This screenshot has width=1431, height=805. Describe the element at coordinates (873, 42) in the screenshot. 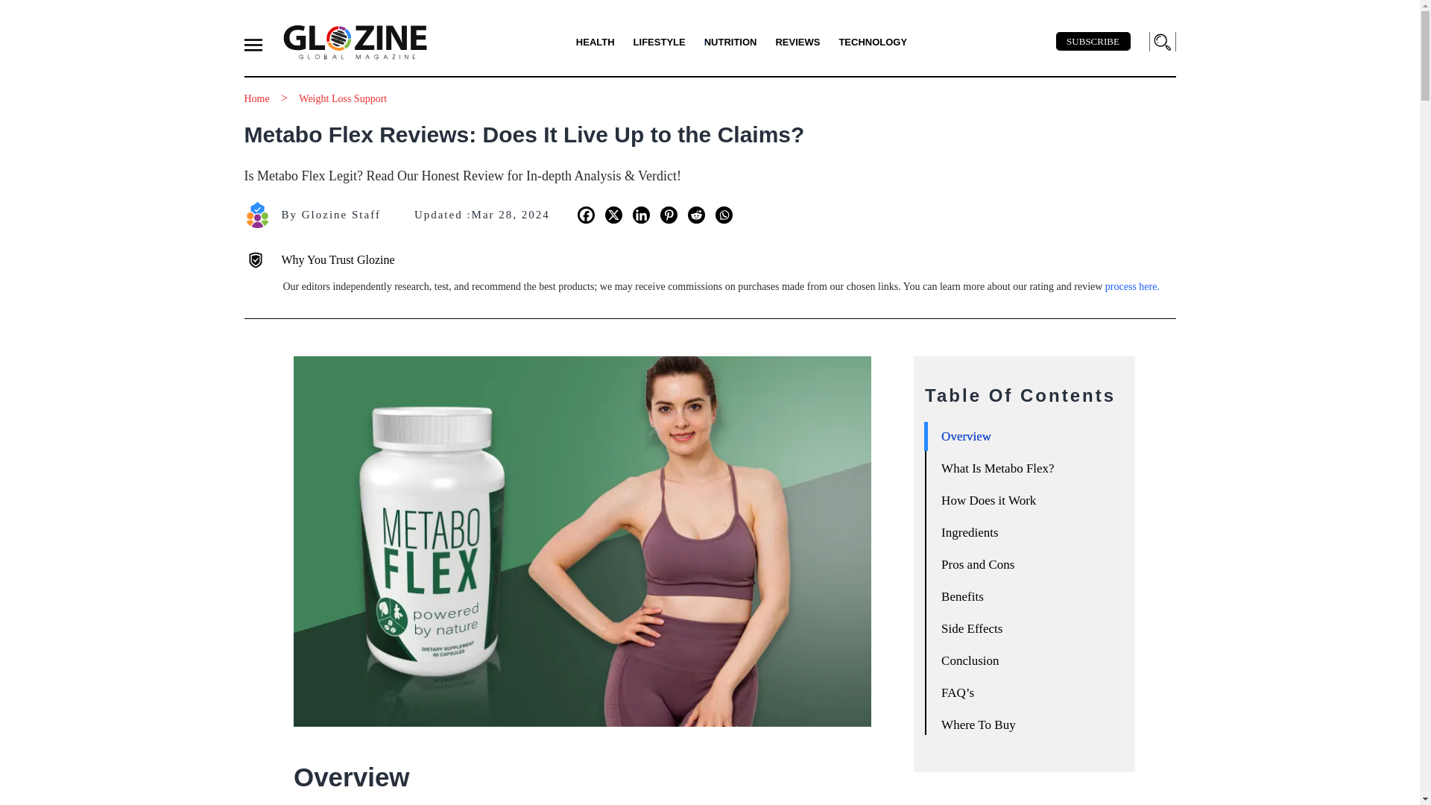

I see `TECHNOLOGY` at that location.